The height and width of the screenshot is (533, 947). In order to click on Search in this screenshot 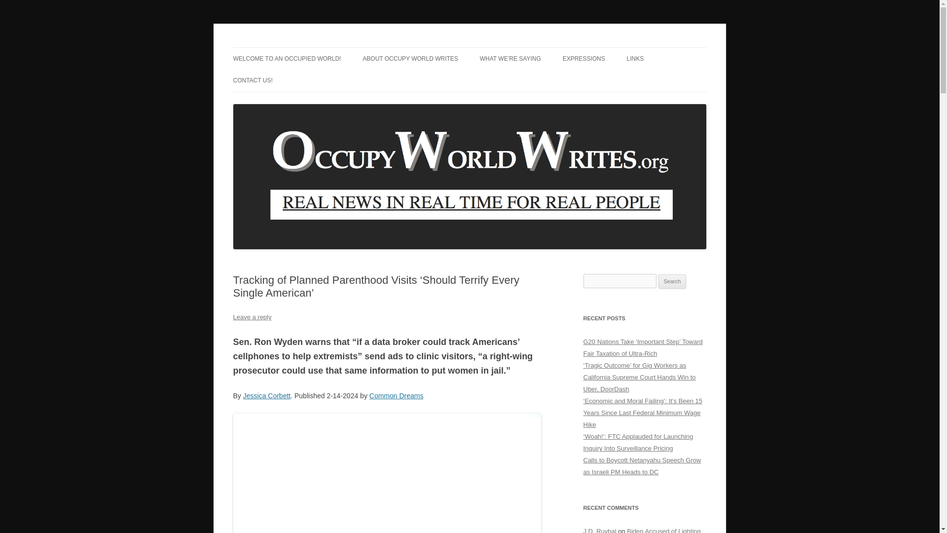, I will do `click(672, 282)`.